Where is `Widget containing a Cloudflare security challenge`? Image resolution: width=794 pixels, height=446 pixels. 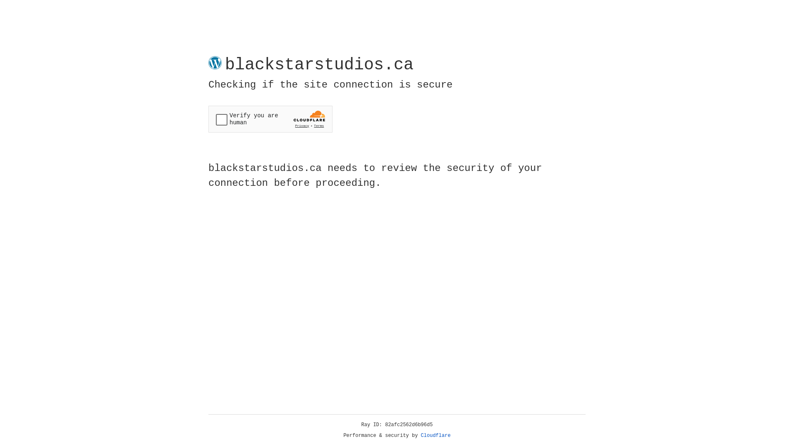 Widget containing a Cloudflare security challenge is located at coordinates (270, 119).